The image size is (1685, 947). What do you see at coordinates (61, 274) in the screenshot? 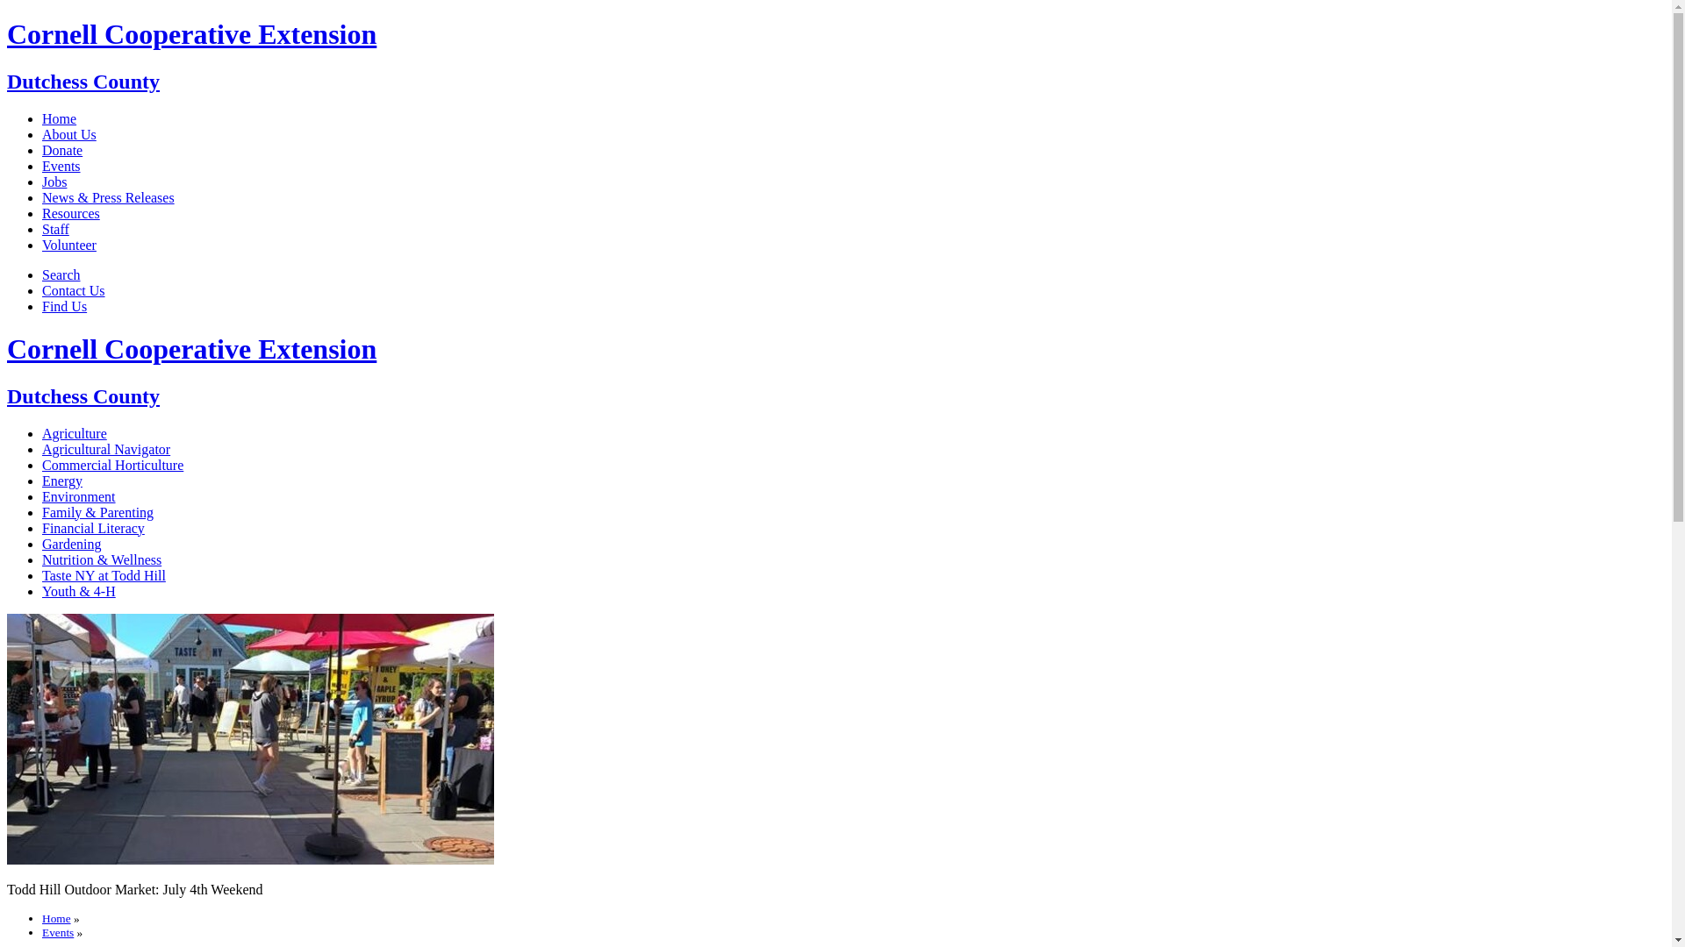
I see `Search` at bounding box center [61, 274].